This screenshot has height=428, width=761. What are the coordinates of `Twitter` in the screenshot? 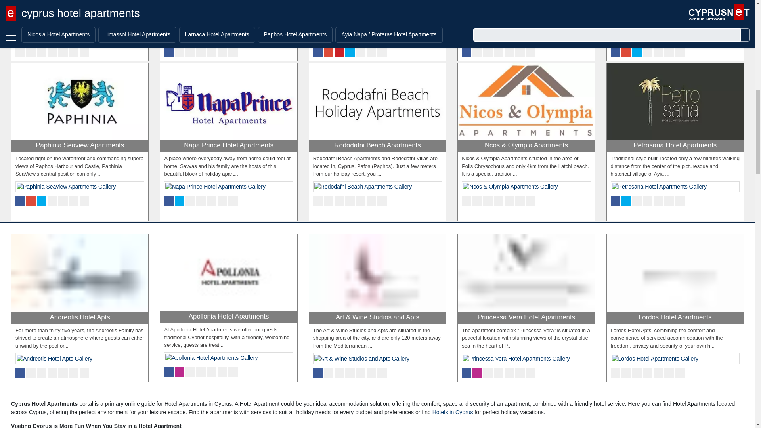 It's located at (74, 52).